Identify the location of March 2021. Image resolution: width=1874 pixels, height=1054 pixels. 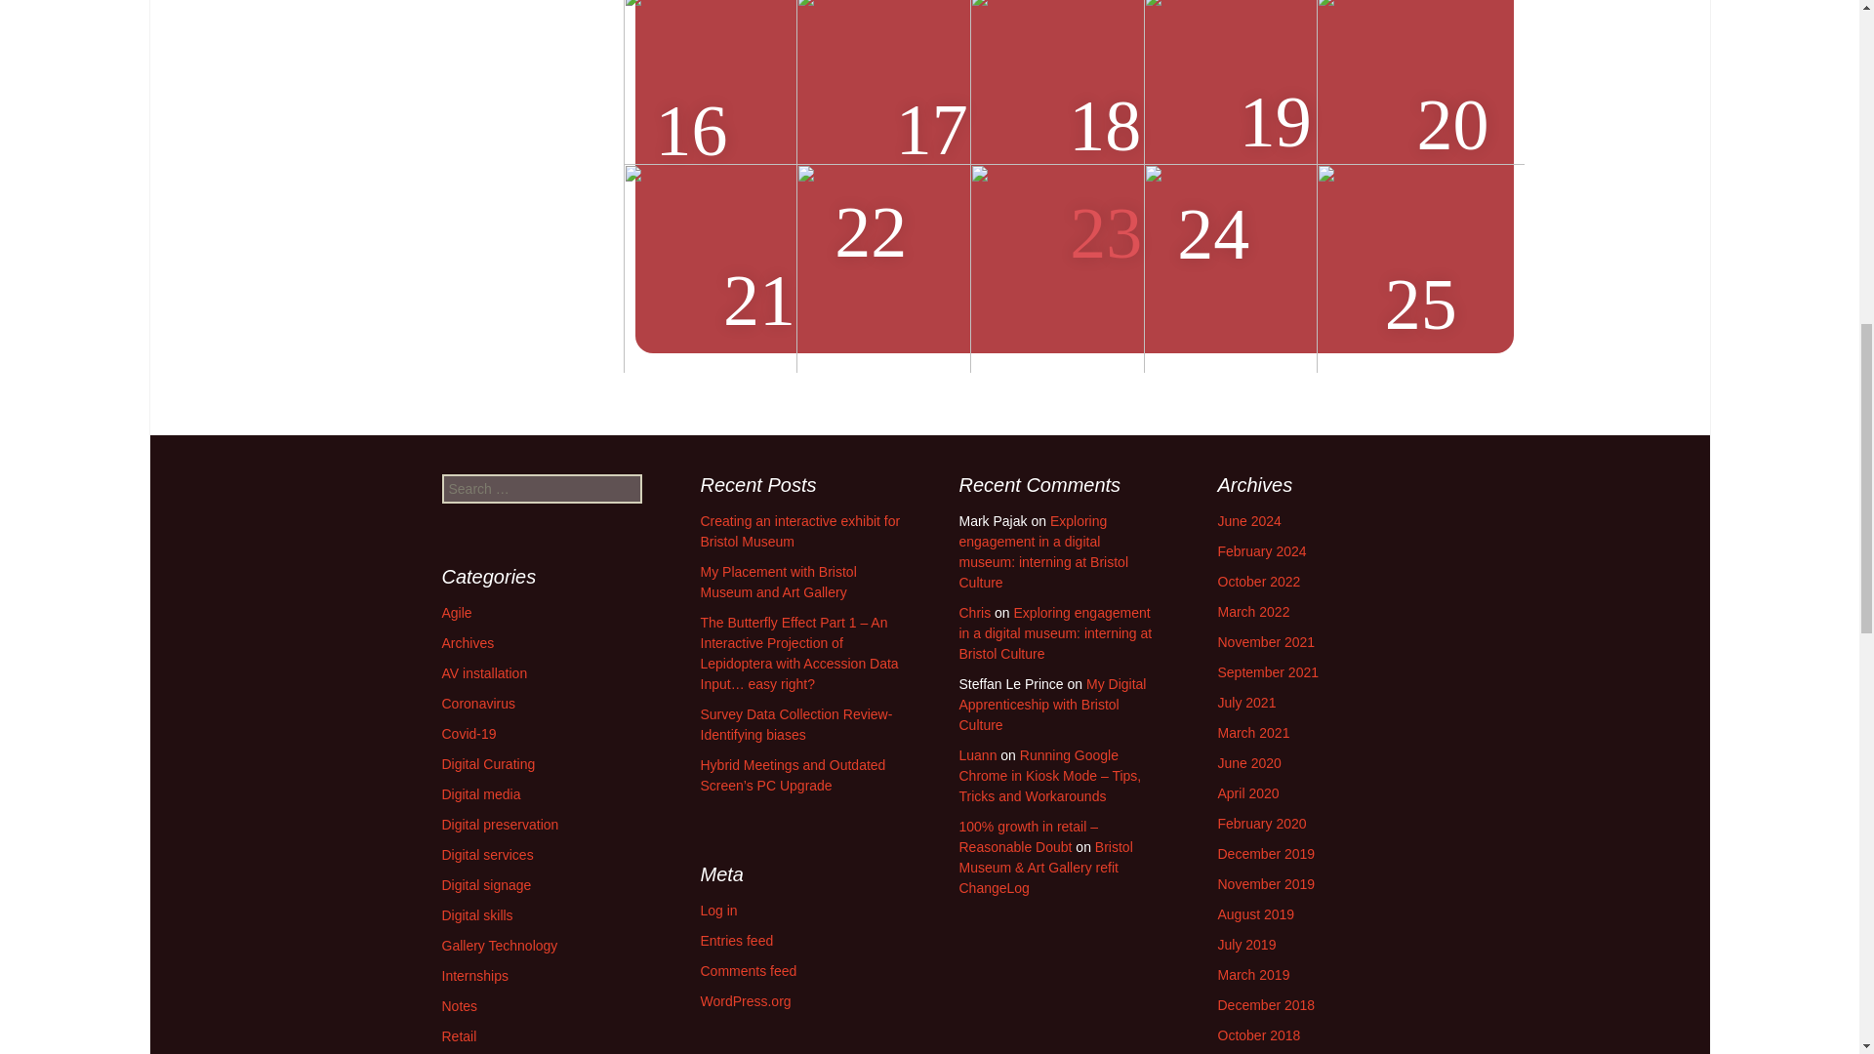
(1254, 733).